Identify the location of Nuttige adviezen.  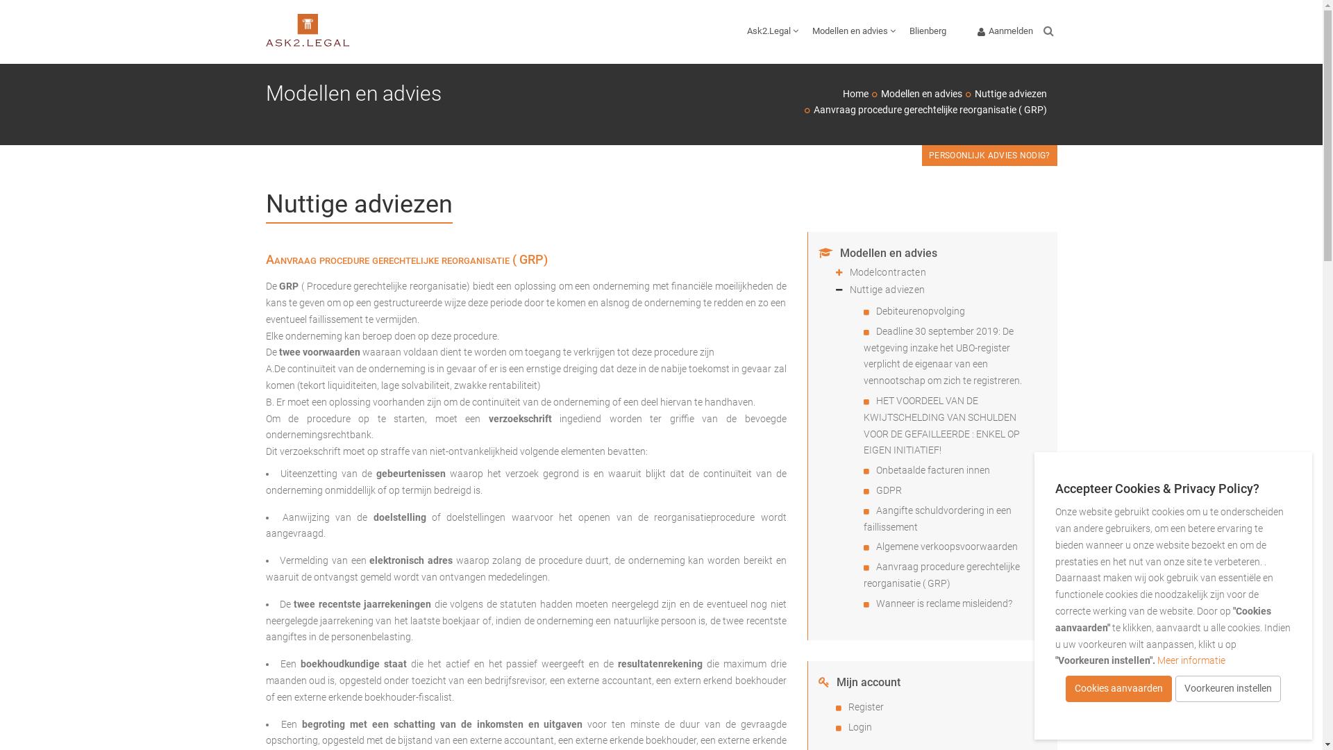
(1011, 94).